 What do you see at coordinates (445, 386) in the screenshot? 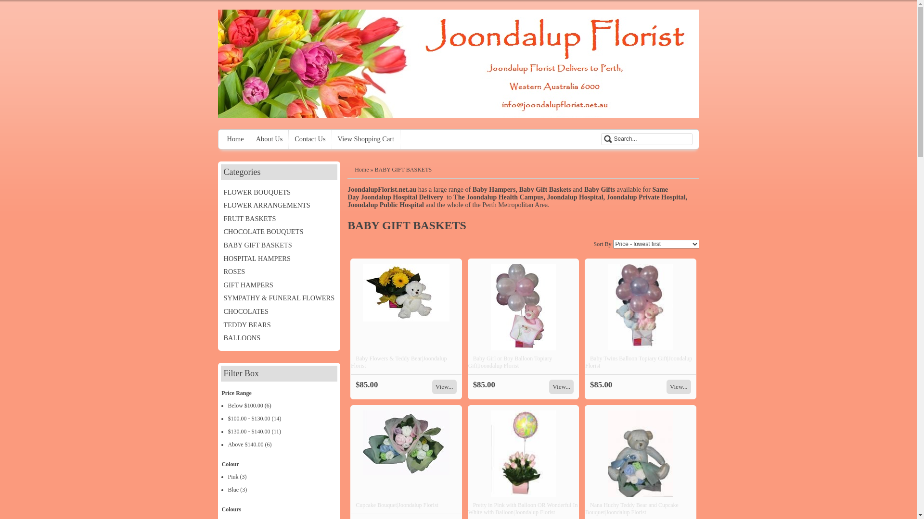
I see `View...` at bounding box center [445, 386].